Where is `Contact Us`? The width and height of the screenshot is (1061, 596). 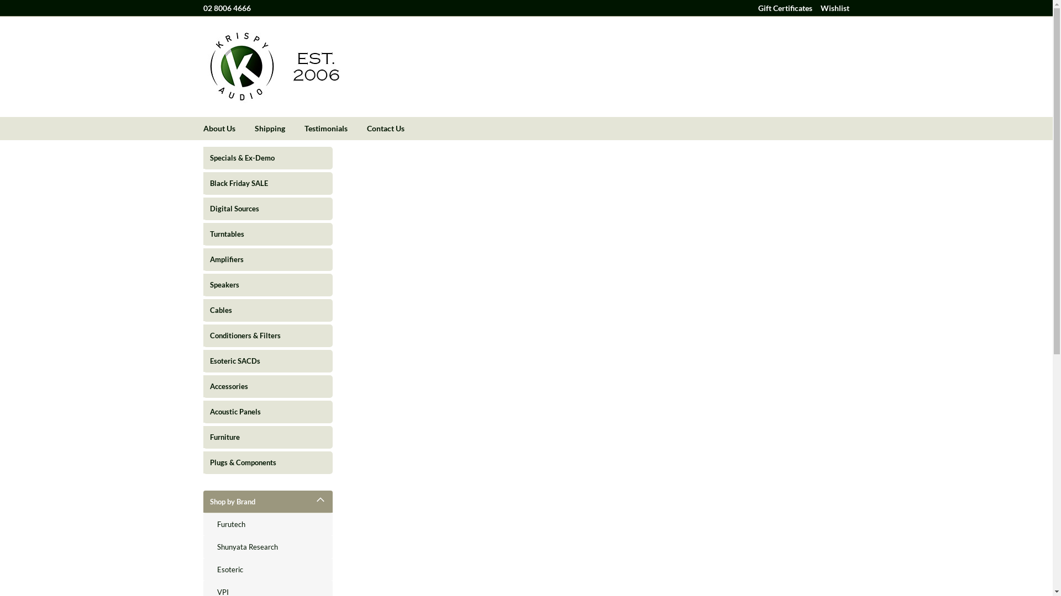
Contact Us is located at coordinates (396, 129).